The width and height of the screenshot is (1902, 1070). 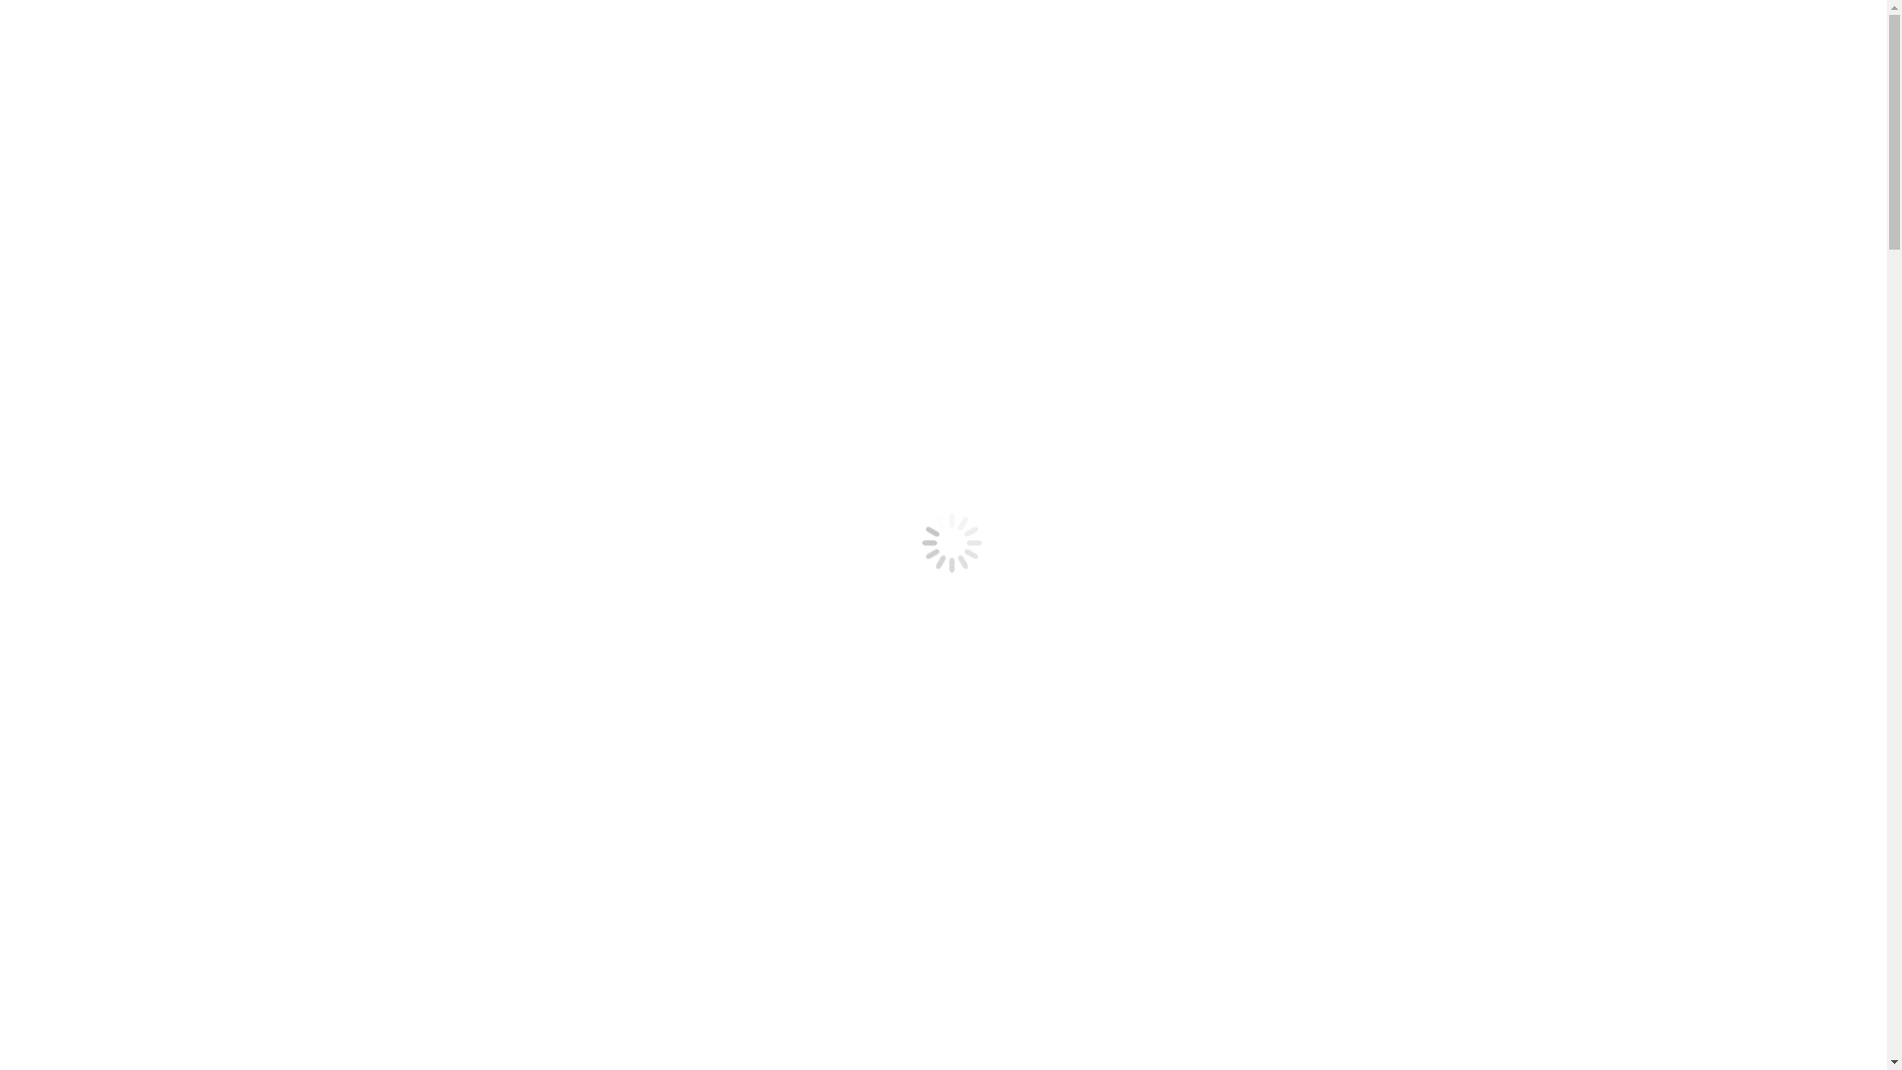 I want to click on Sound and Lightning, so click(x=155, y=761).